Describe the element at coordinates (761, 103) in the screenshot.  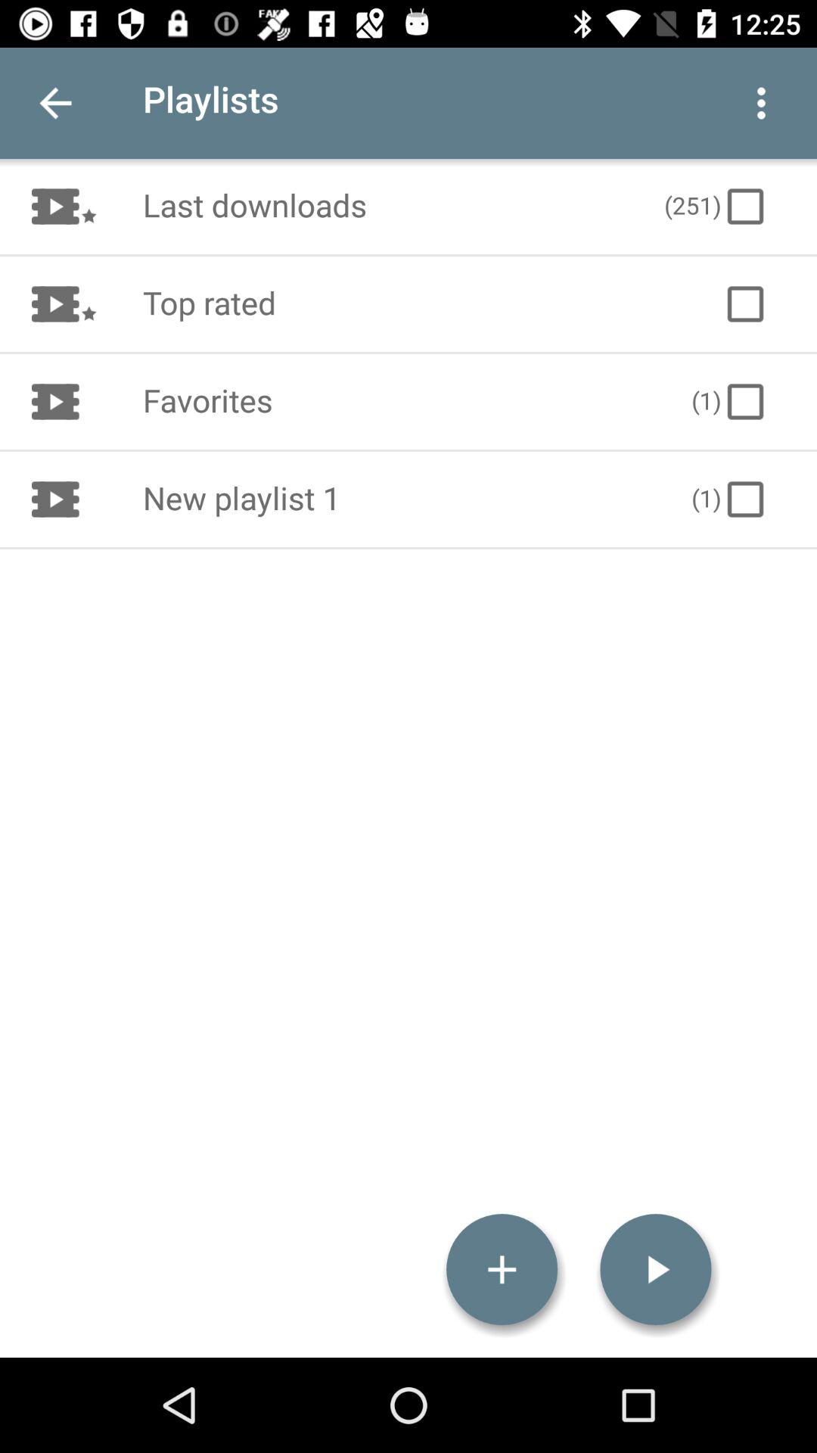
I see `choose item to the right of the playlists` at that location.